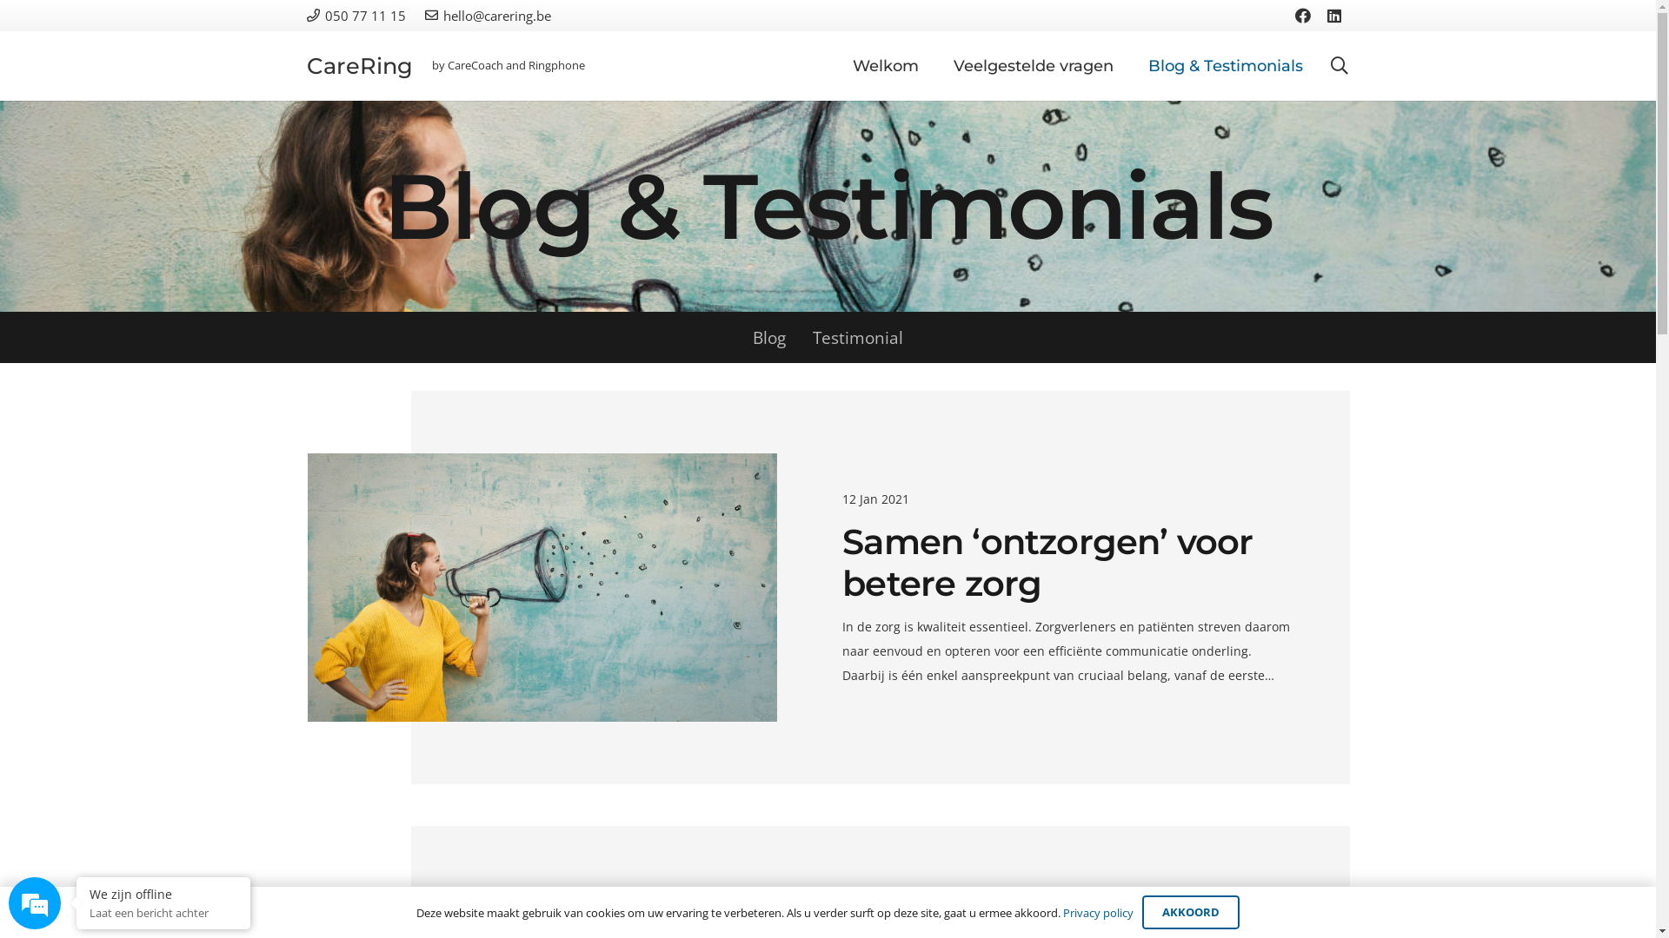 The height and width of the screenshot is (938, 1669). Describe the element at coordinates (859, 337) in the screenshot. I see `Testimonial` at that location.